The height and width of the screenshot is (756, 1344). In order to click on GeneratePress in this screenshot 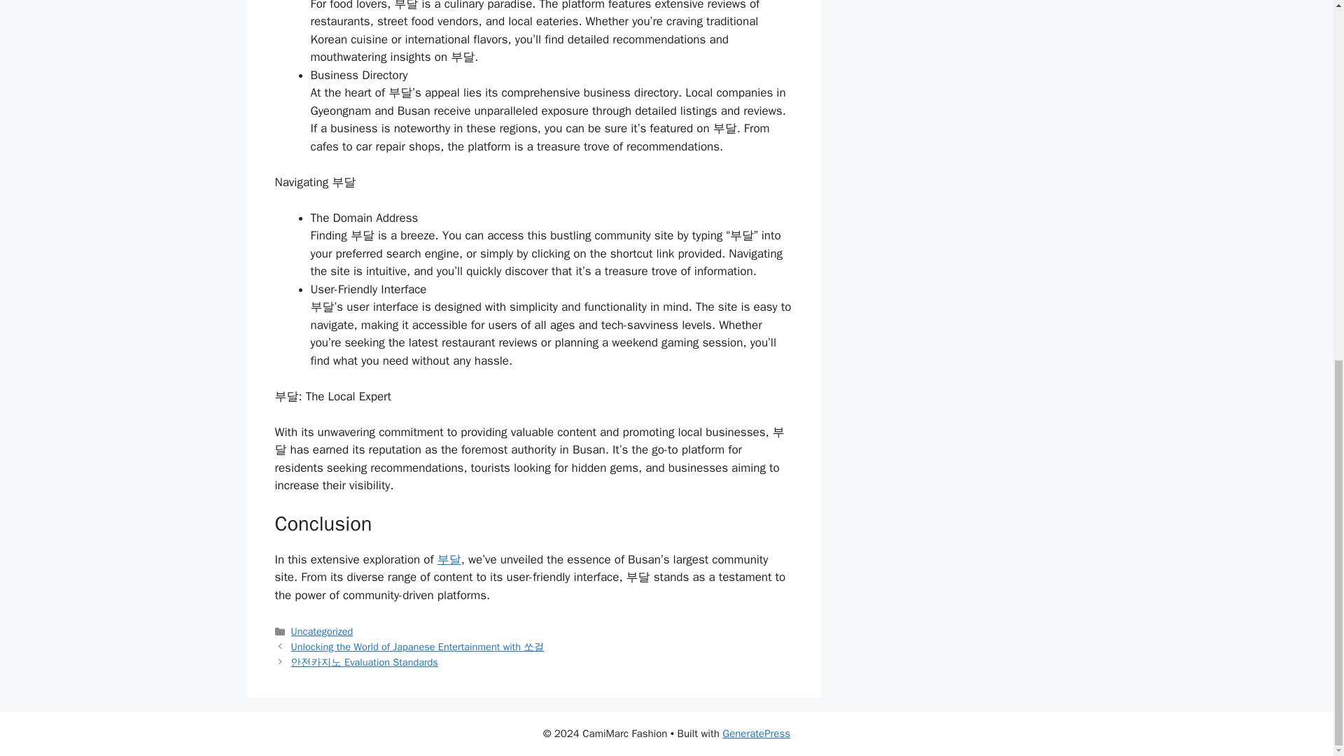, I will do `click(756, 734)`.